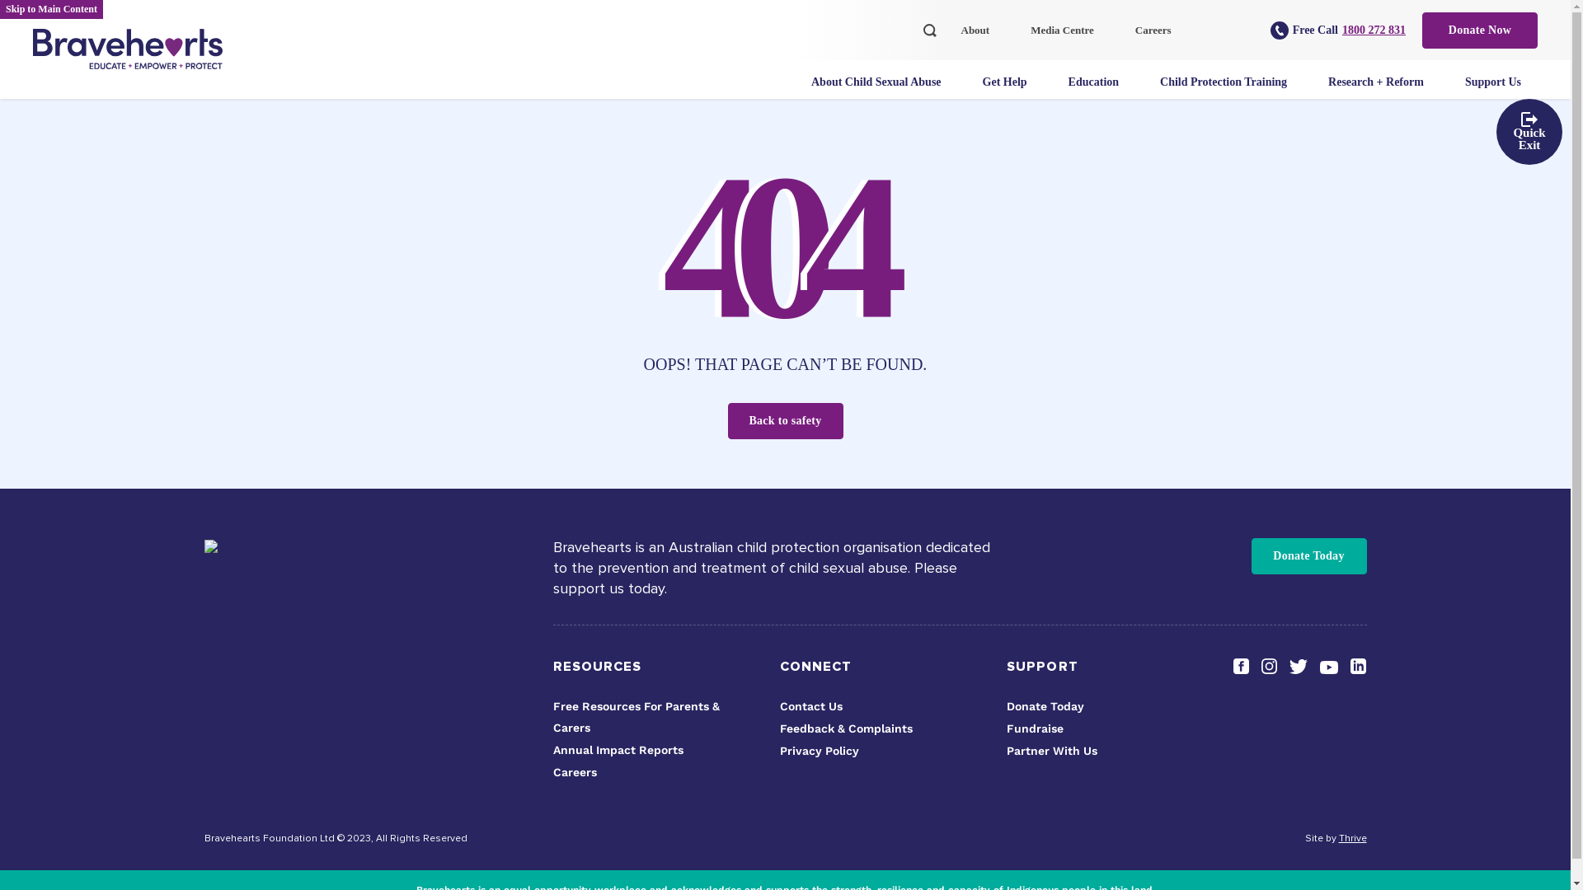  I want to click on Child Protection Training, so click(1228, 94).